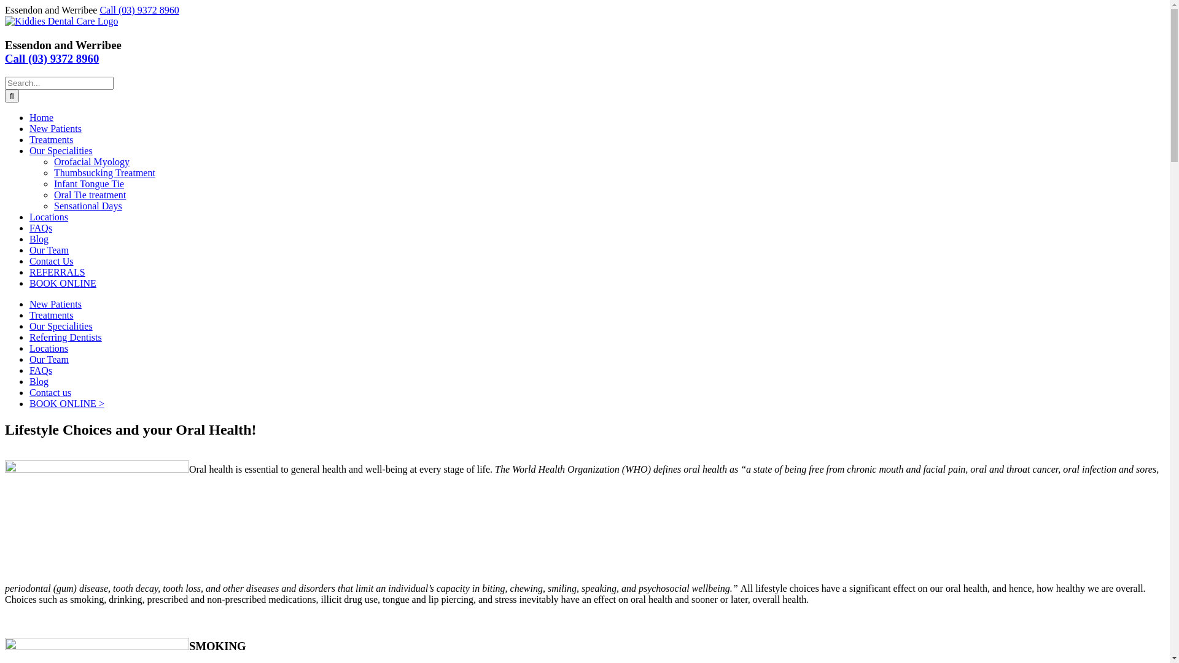 The width and height of the screenshot is (1179, 663). Describe the element at coordinates (66, 338) in the screenshot. I see `Referring Dentists` at that location.